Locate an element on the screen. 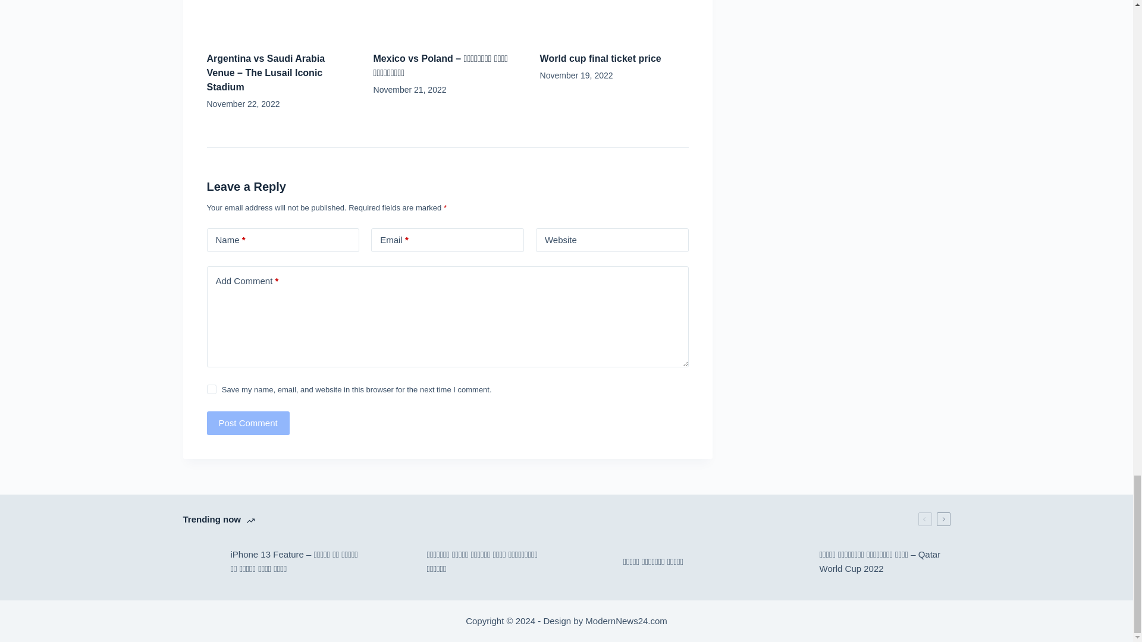 This screenshot has width=1142, height=642. yes is located at coordinates (212, 389).